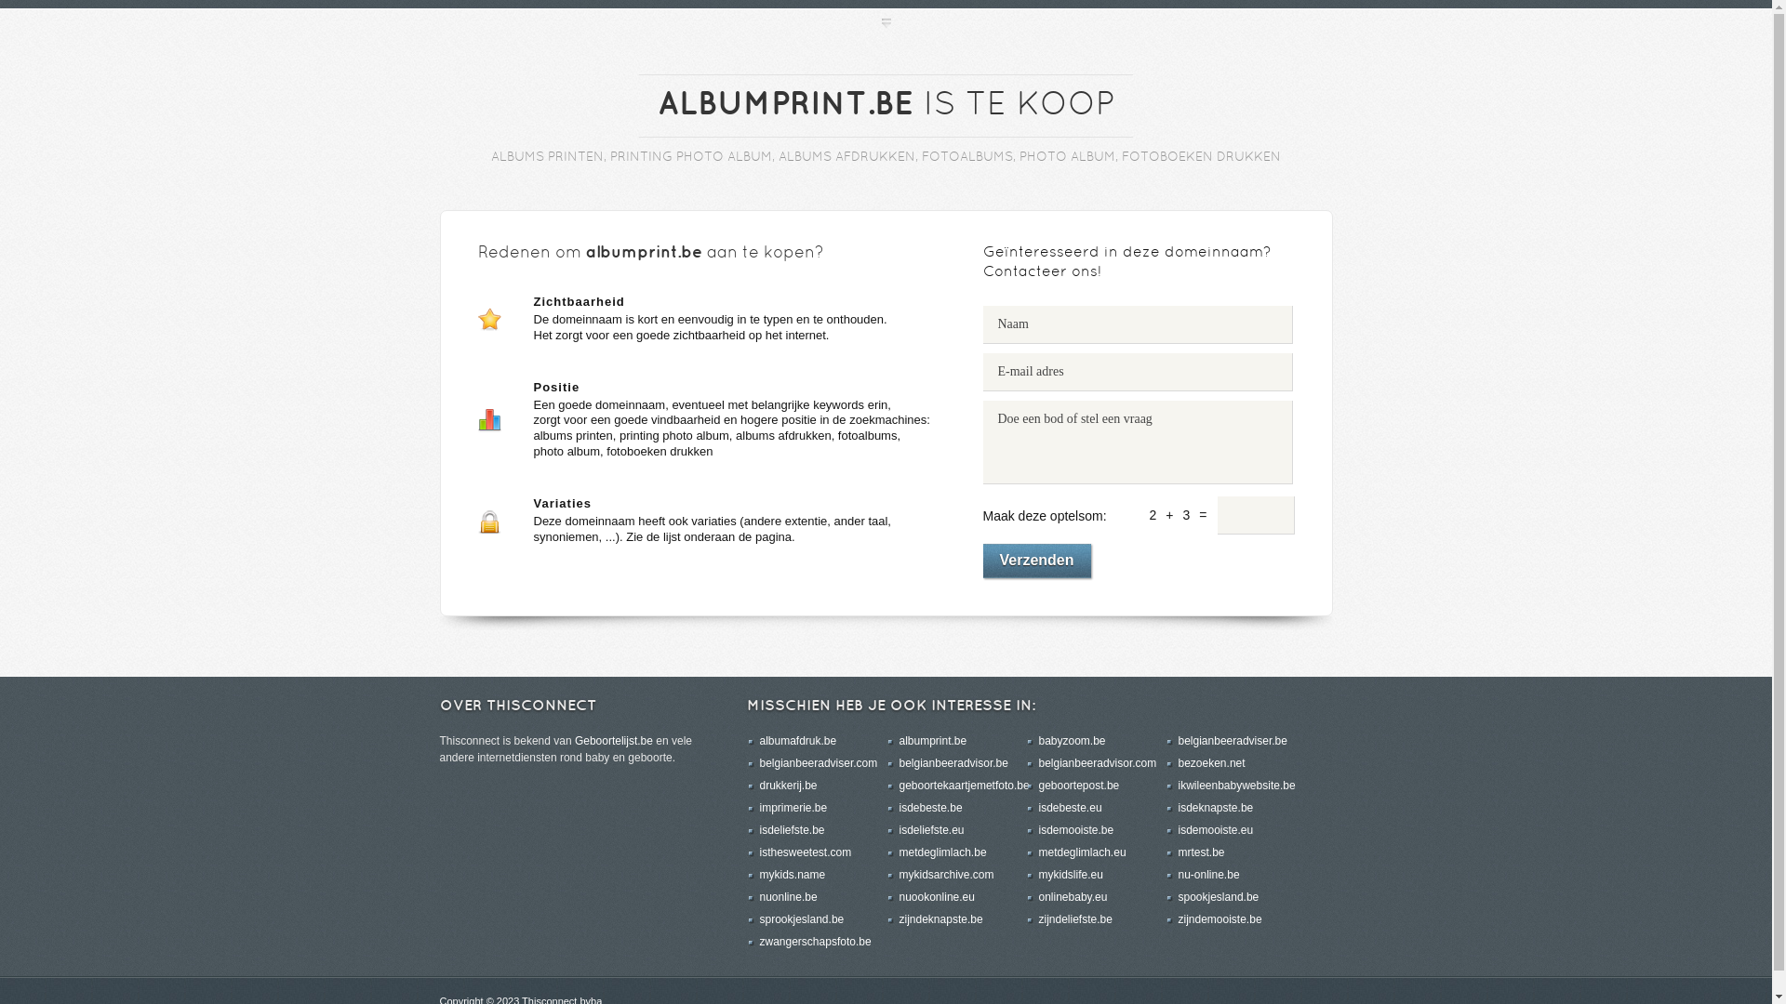 This screenshot has height=1004, width=1786. Describe the element at coordinates (788, 786) in the screenshot. I see `drukkerij.be` at that location.